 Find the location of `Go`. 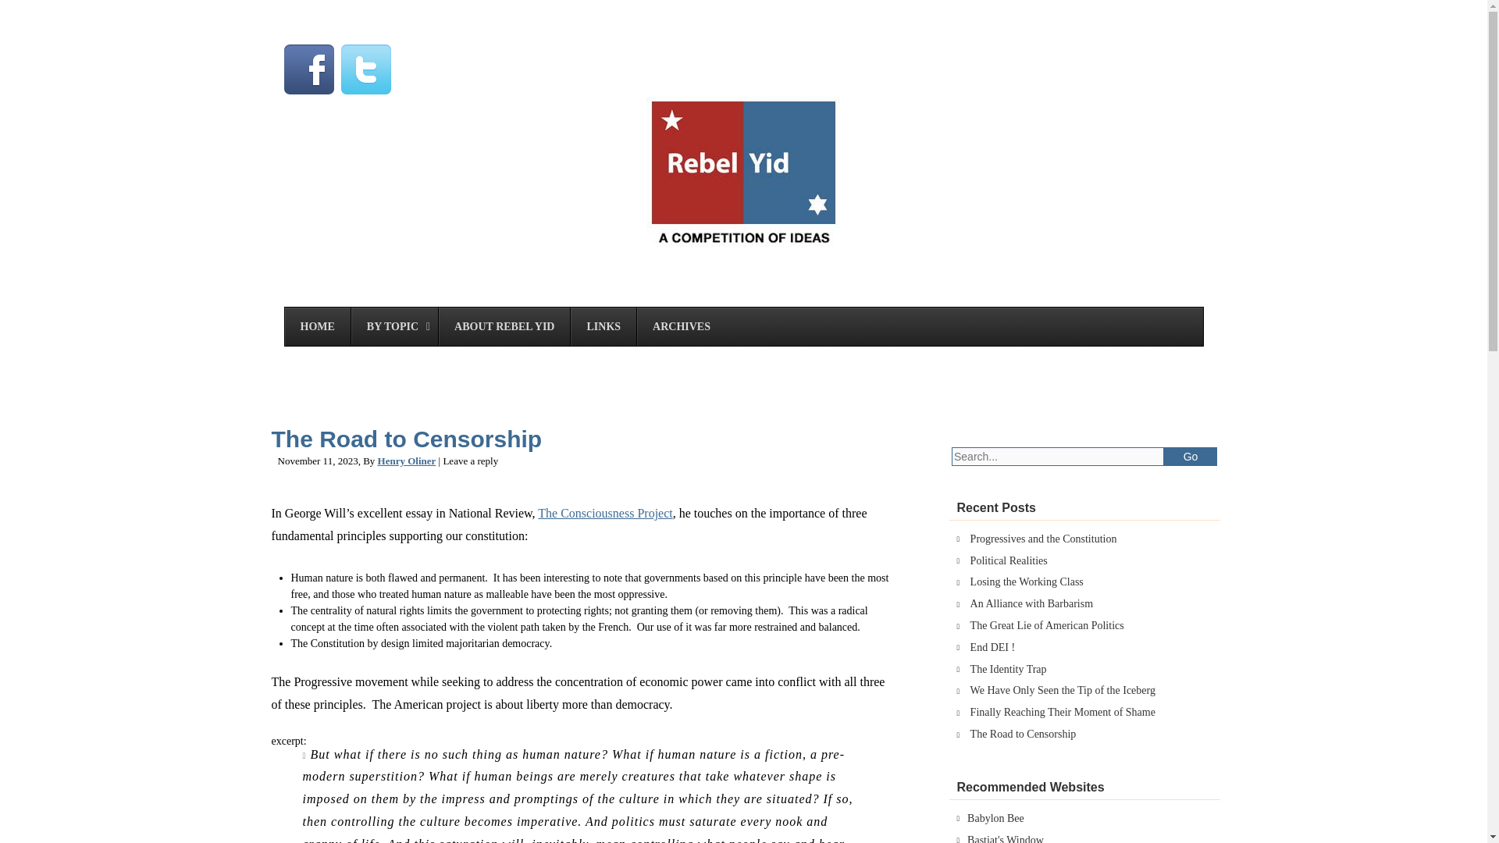

Go is located at coordinates (743, 248).